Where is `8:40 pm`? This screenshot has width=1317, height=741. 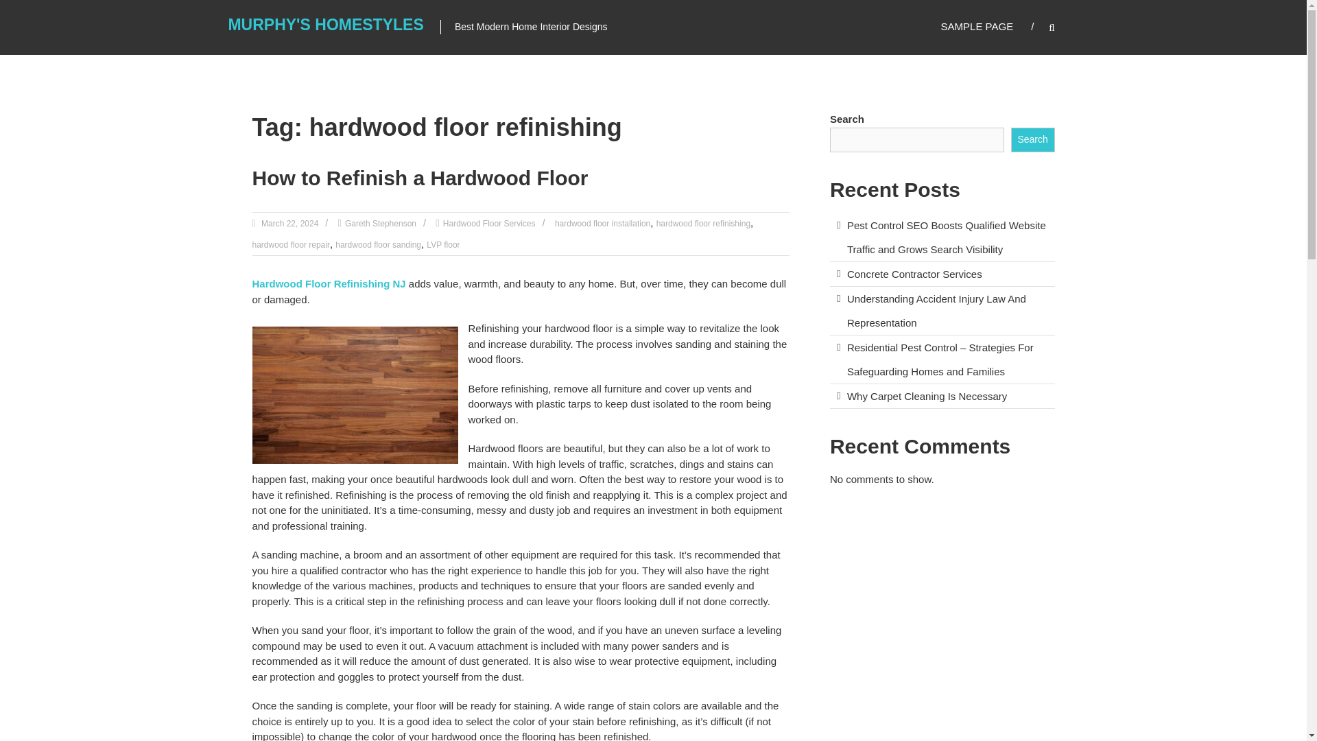 8:40 pm is located at coordinates (289, 223).